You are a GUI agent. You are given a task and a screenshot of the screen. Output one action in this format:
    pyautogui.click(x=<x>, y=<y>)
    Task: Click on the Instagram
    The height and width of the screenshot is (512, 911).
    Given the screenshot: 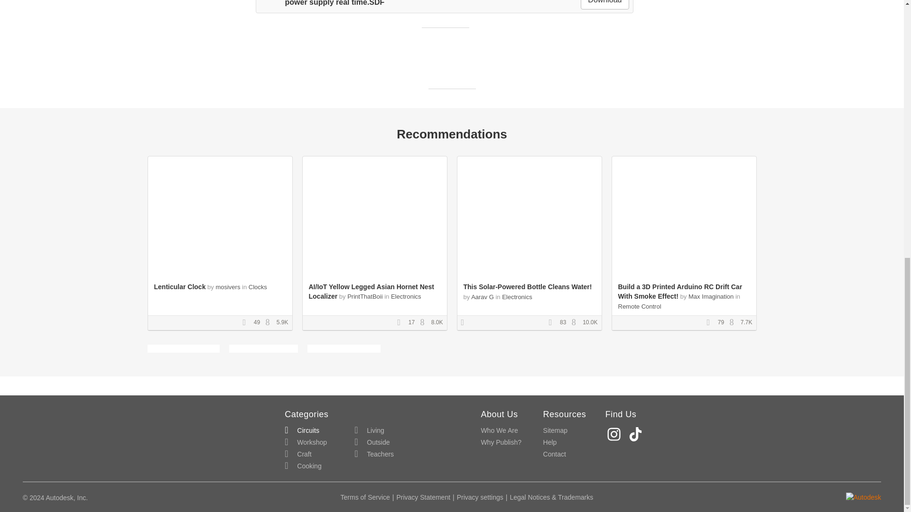 What is the action you would take?
    pyautogui.click(x=615, y=434)
    